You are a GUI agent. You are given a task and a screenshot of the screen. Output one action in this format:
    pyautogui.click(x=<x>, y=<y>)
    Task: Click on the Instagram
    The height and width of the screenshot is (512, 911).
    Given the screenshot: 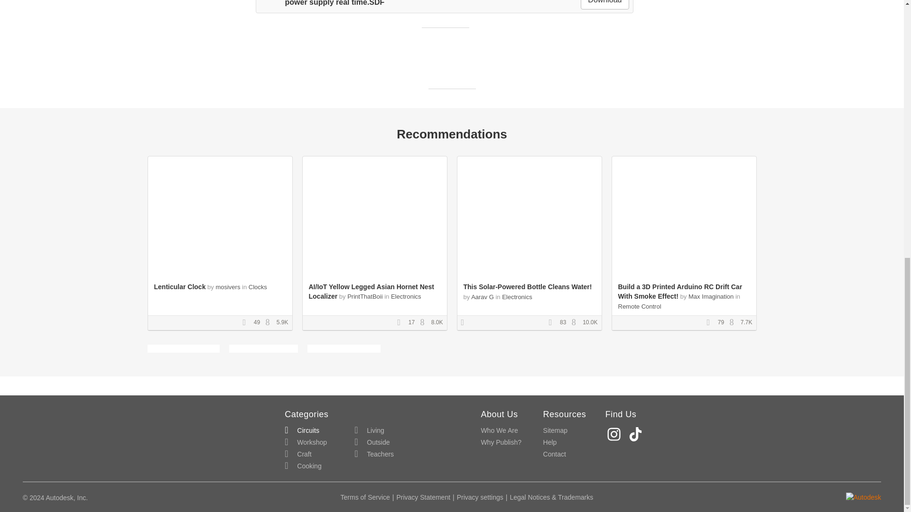 What is the action you would take?
    pyautogui.click(x=615, y=434)
    